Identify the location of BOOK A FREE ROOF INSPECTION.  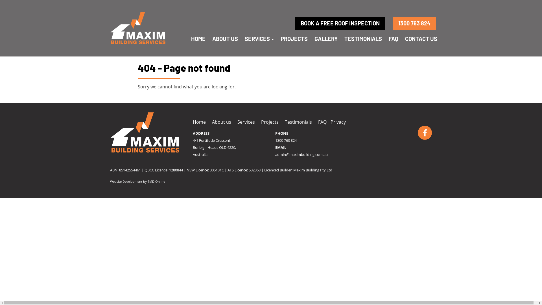
(340, 23).